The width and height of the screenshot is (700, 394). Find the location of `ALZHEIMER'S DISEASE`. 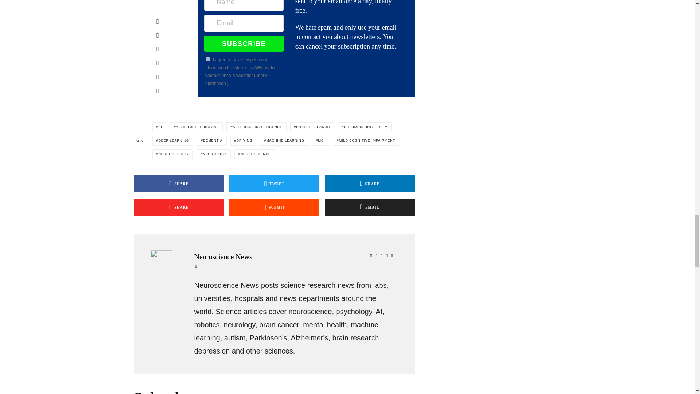

ALZHEIMER'S DISEASE is located at coordinates (197, 127).